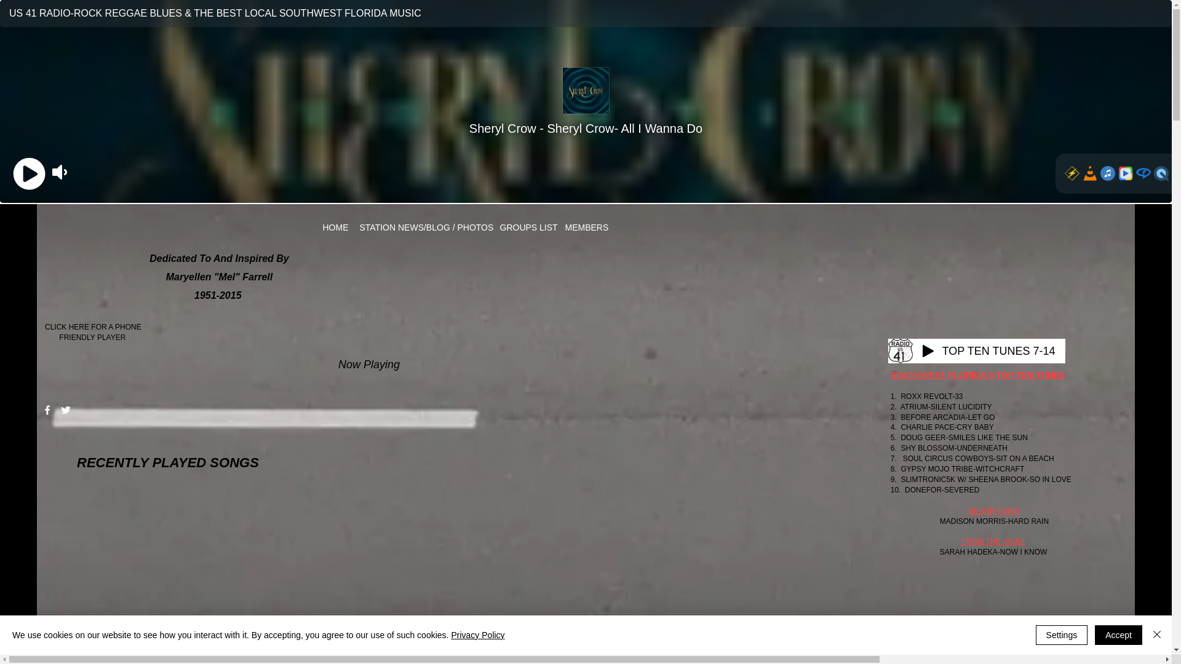 The height and width of the screenshot is (664, 1181). I want to click on Privacy Policy, so click(477, 634).